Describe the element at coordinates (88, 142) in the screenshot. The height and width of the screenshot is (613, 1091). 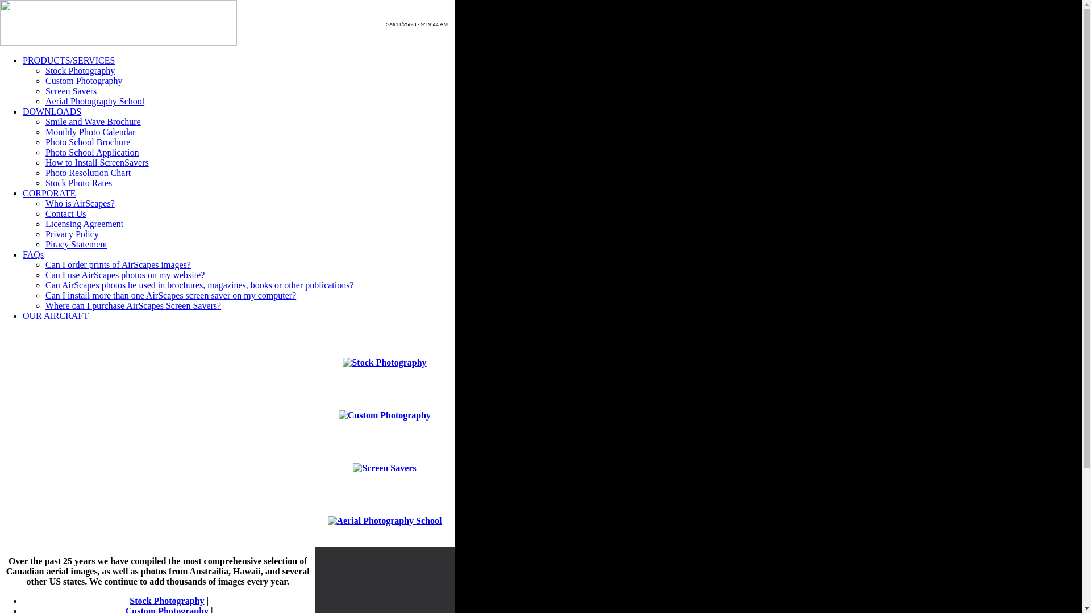
I see `Photo School Brochure` at that location.